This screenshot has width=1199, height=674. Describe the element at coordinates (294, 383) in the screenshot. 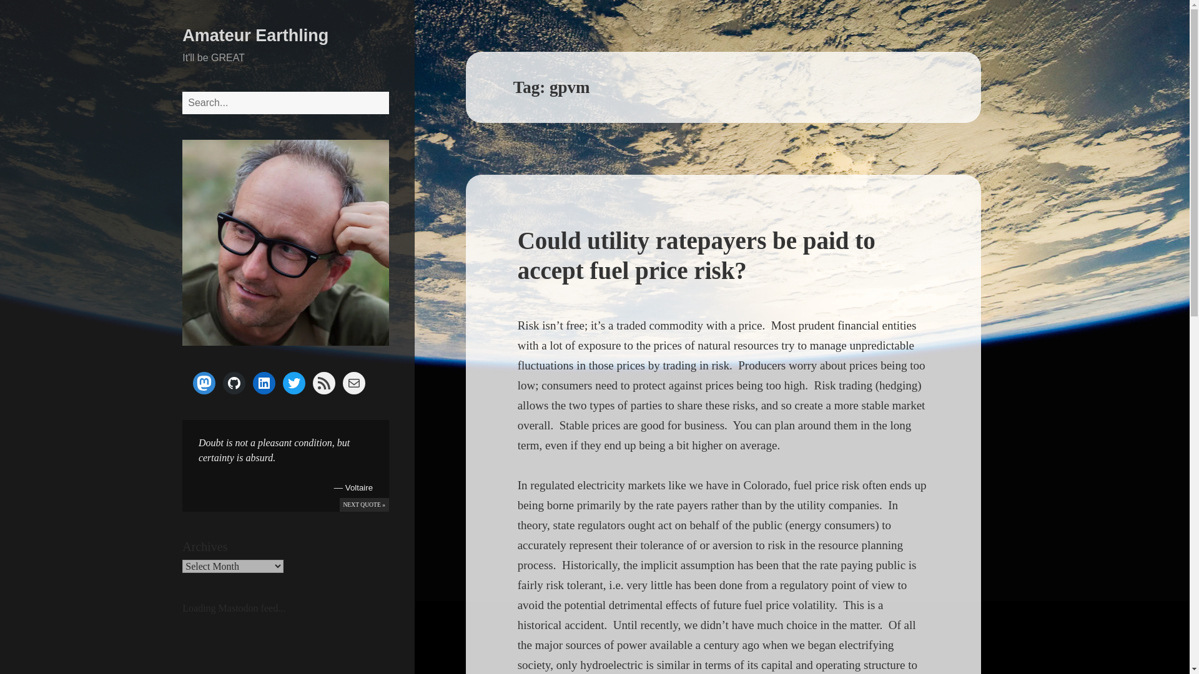

I see `Zane Selvans on Twitter` at that location.